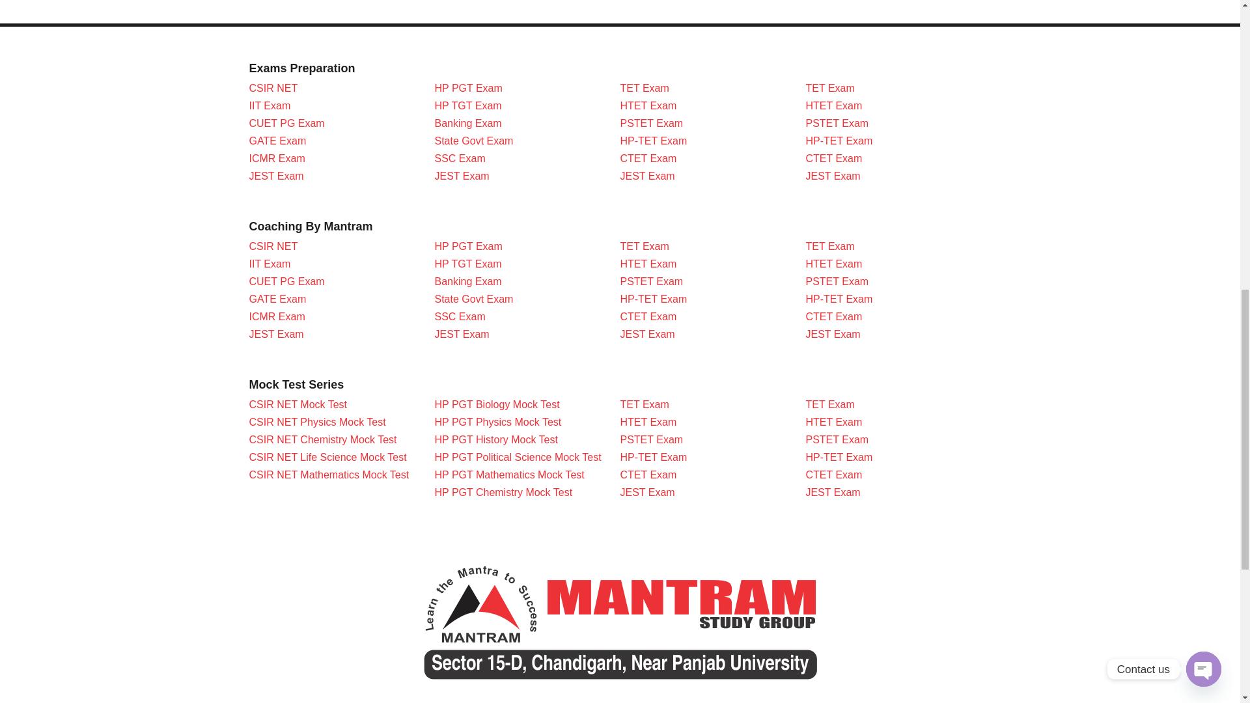  I want to click on HP PGT Exam, so click(469, 88).